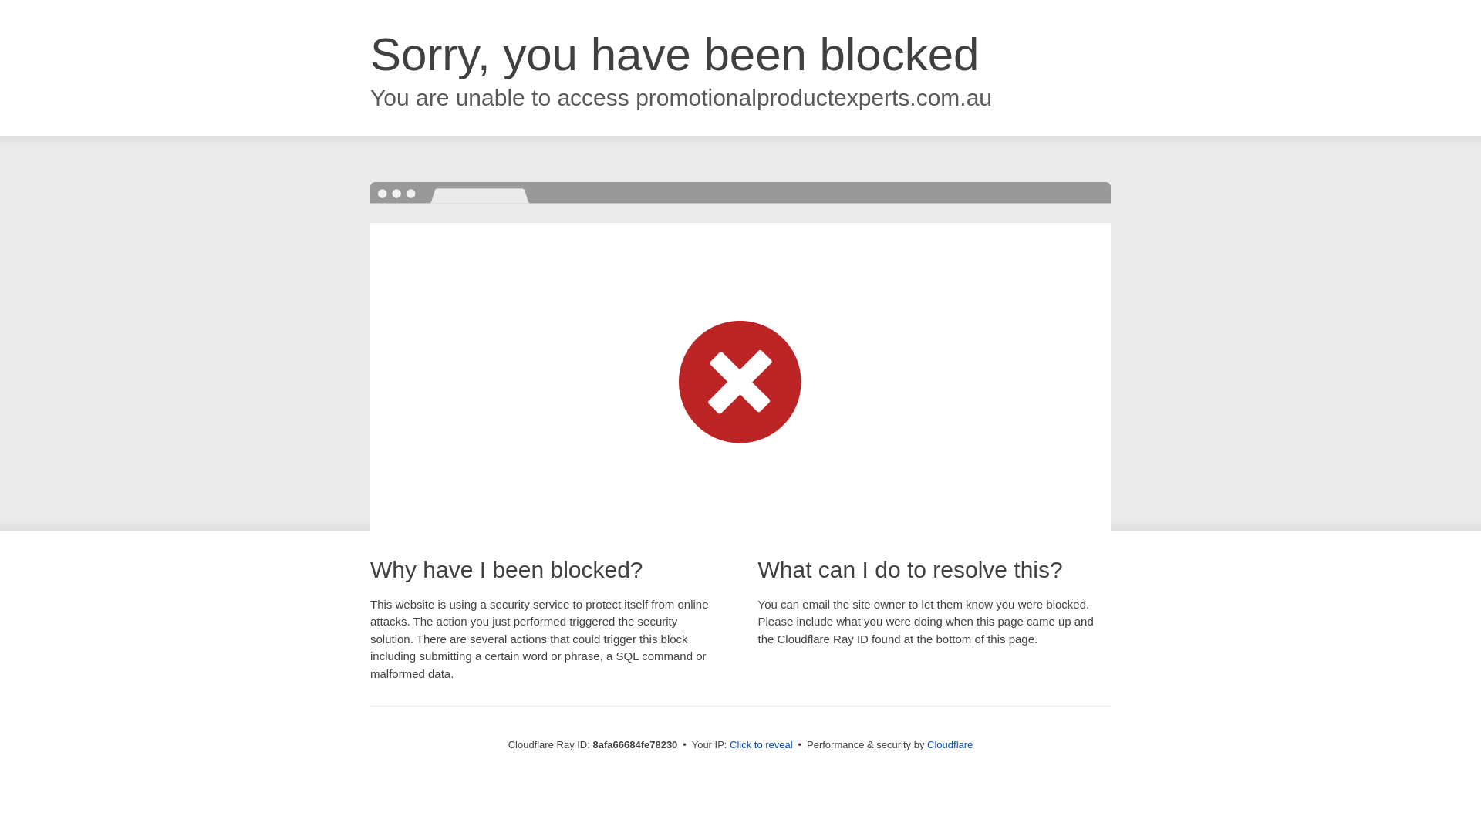 This screenshot has height=833, width=1481. What do you see at coordinates (761, 745) in the screenshot?
I see `Click to reveal` at bounding box center [761, 745].